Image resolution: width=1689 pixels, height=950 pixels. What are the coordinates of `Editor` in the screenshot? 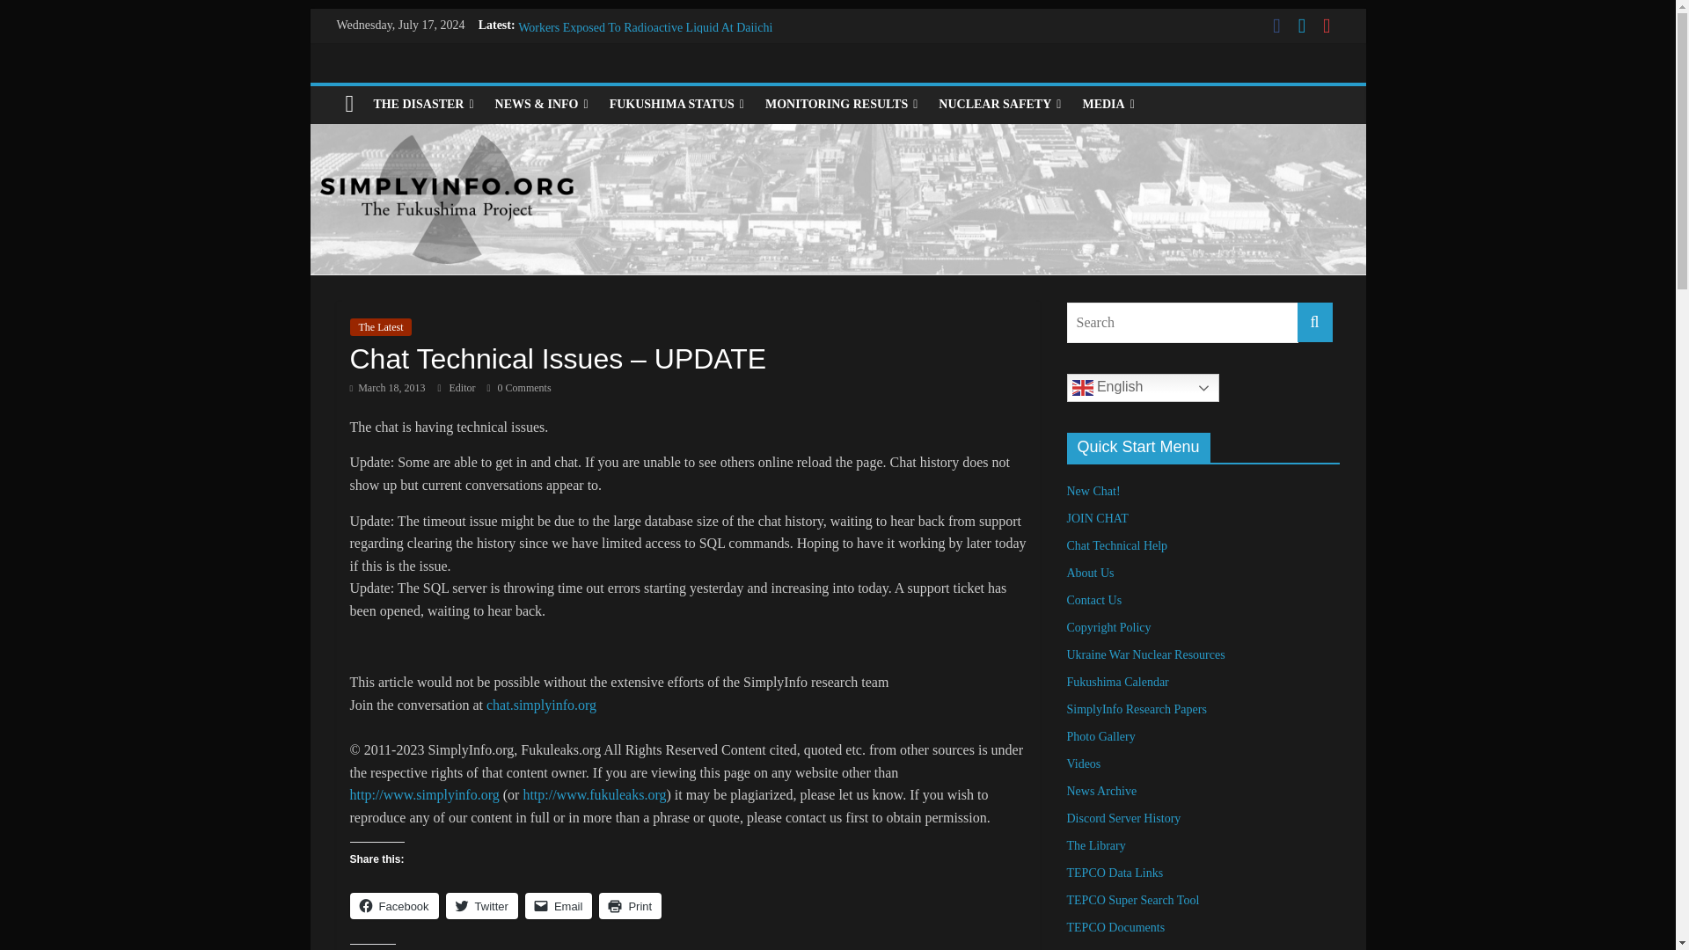 It's located at (463, 388).